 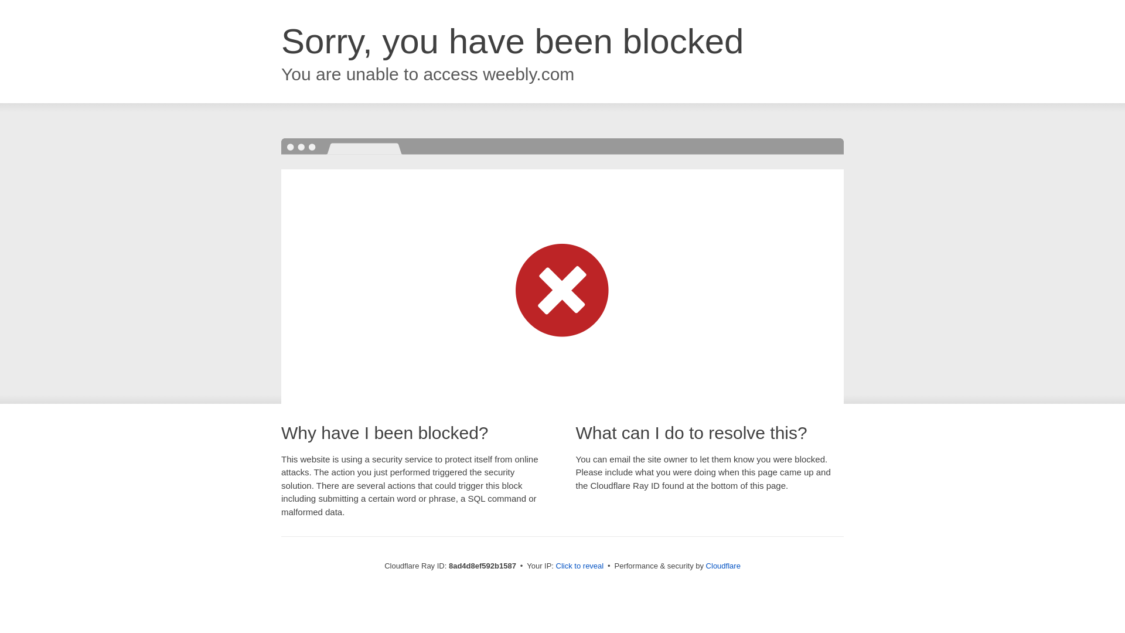 I want to click on Cloudflare, so click(x=723, y=566).